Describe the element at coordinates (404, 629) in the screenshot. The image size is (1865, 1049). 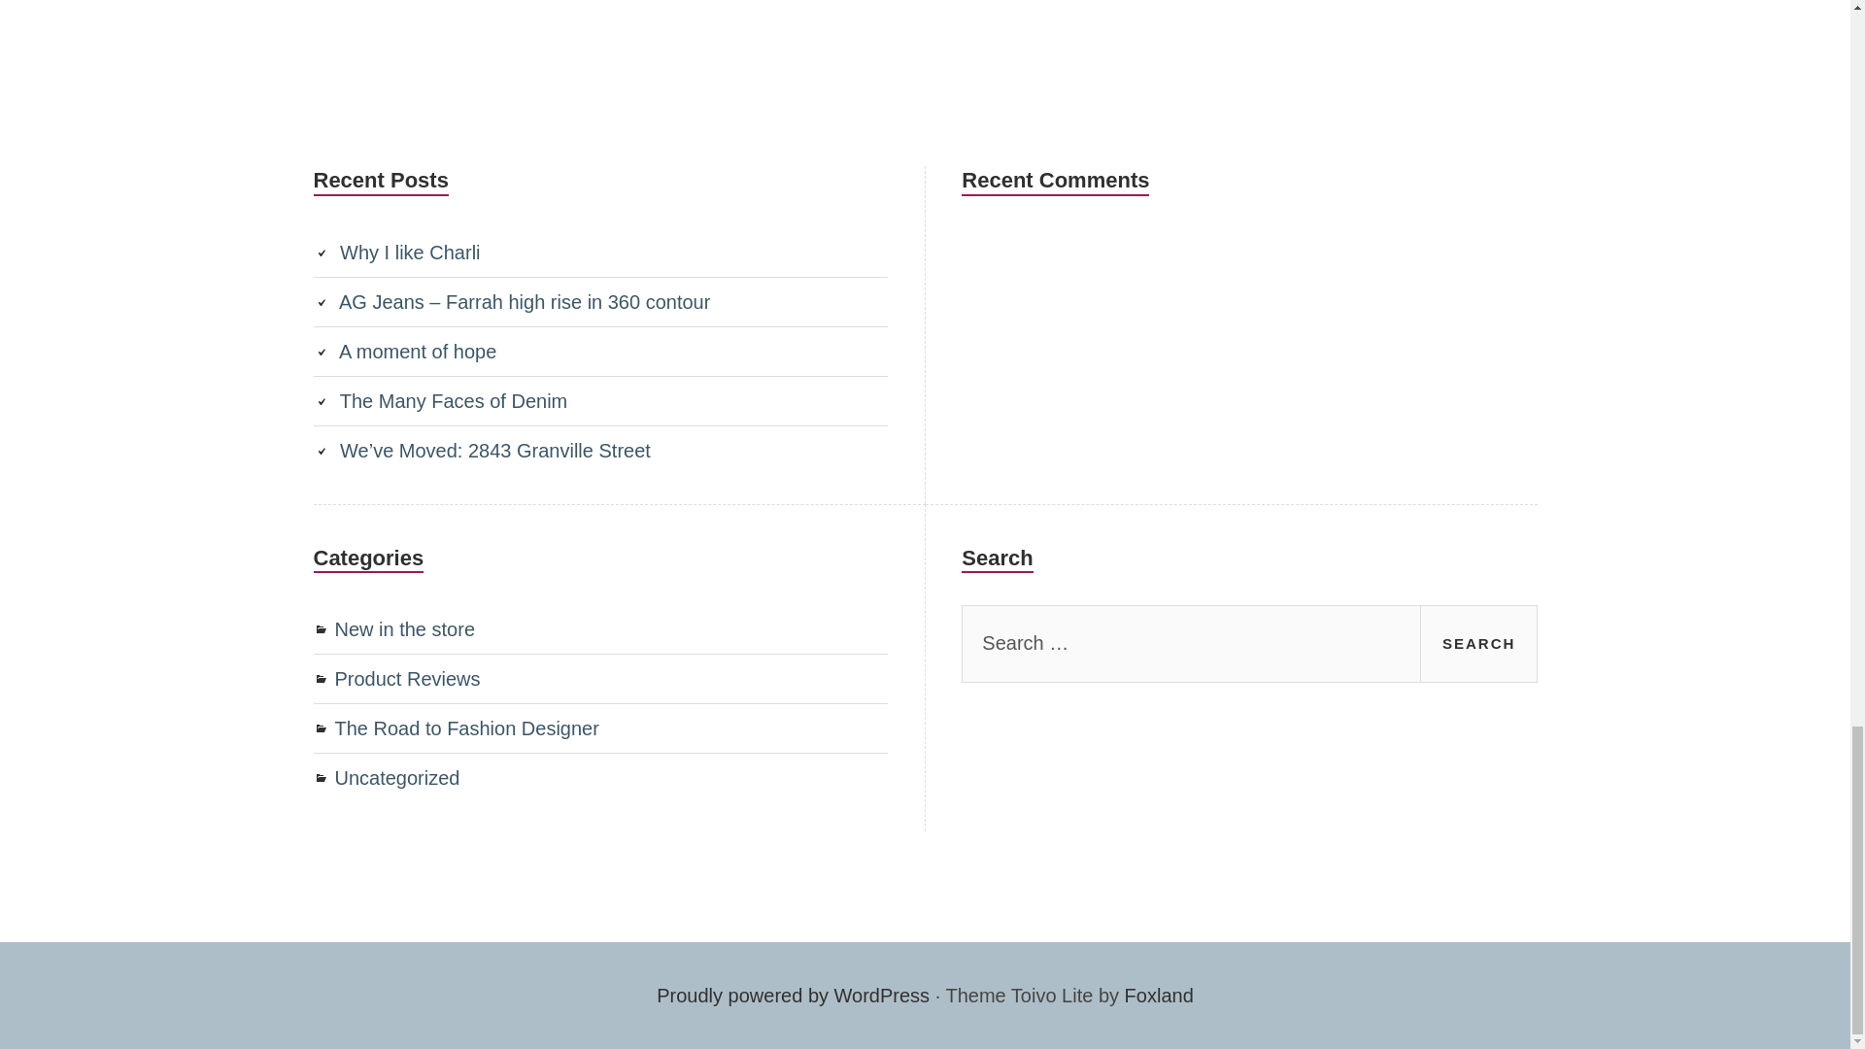
I see `New in the store` at that location.